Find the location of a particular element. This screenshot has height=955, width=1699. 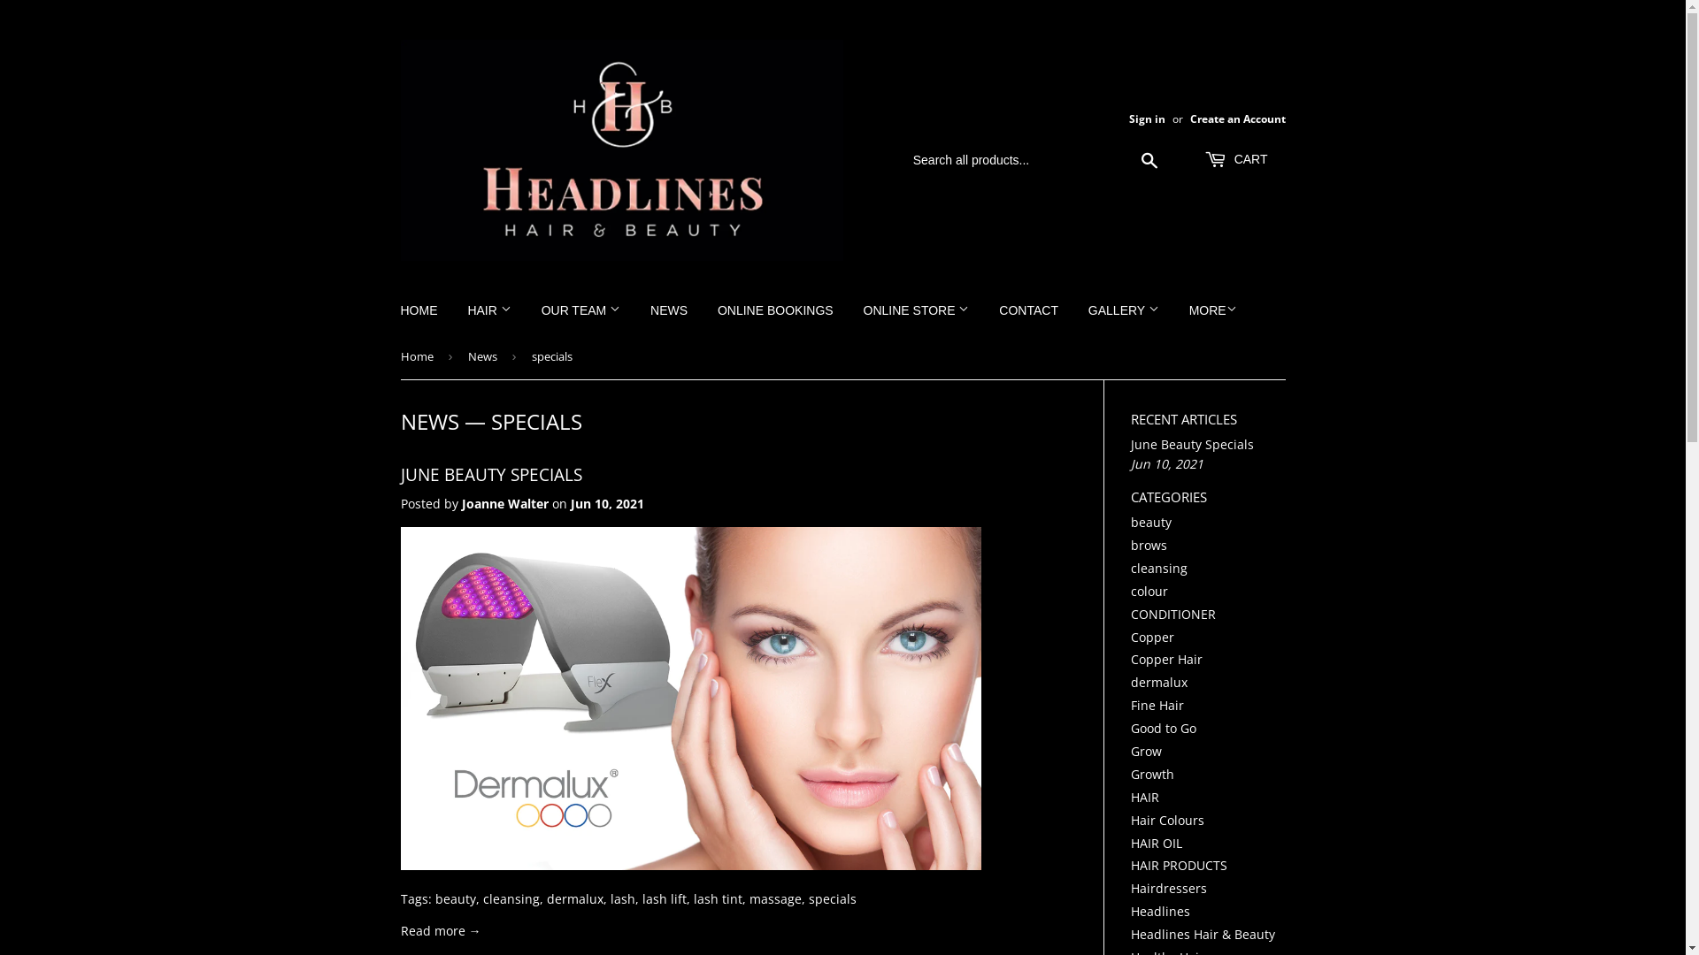

Copper is located at coordinates (1152, 637).